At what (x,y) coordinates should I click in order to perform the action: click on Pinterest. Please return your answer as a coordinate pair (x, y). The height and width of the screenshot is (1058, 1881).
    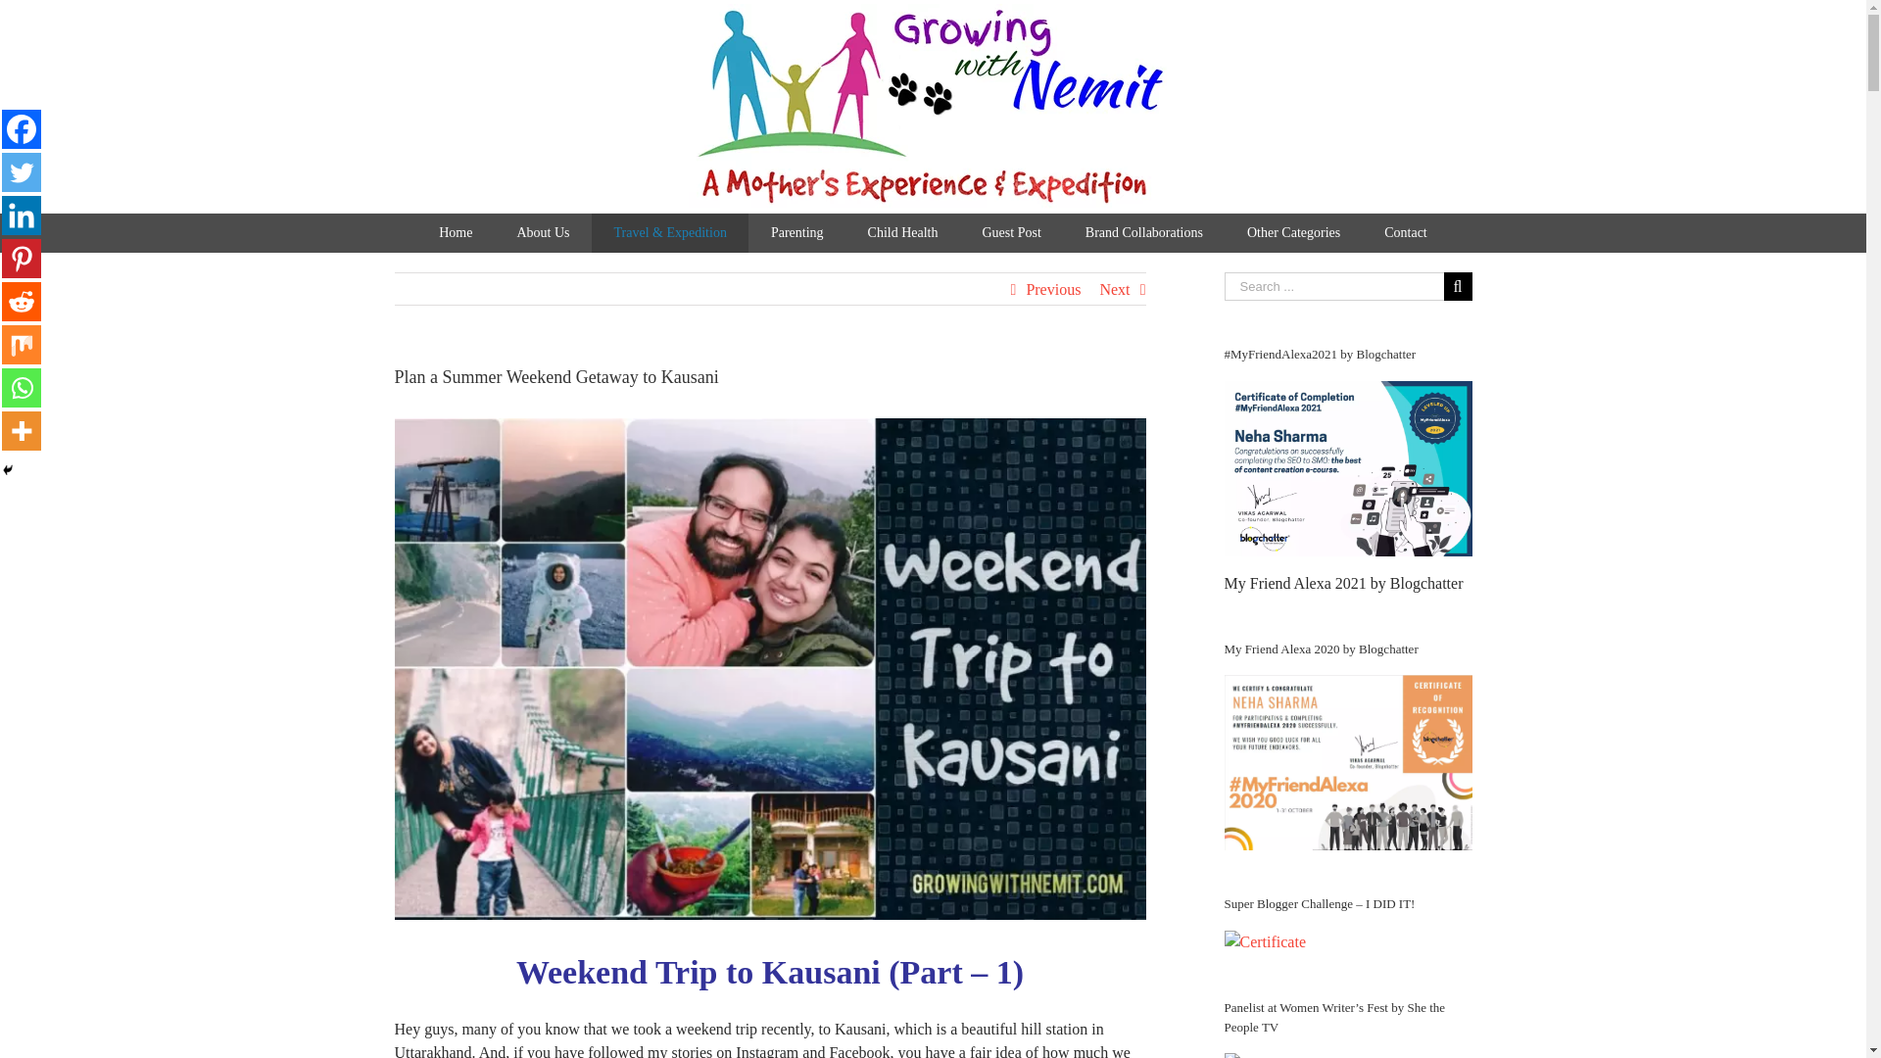
    Looking at the image, I should click on (22, 259).